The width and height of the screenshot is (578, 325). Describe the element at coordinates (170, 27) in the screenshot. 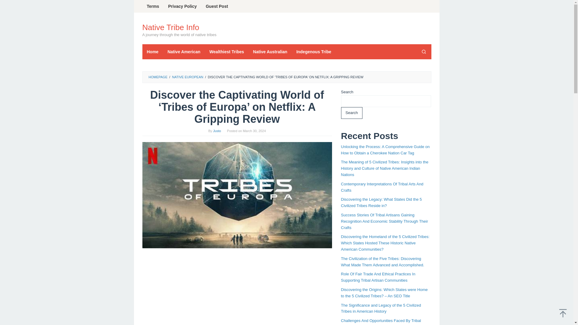

I see `Native Tribe Info` at that location.